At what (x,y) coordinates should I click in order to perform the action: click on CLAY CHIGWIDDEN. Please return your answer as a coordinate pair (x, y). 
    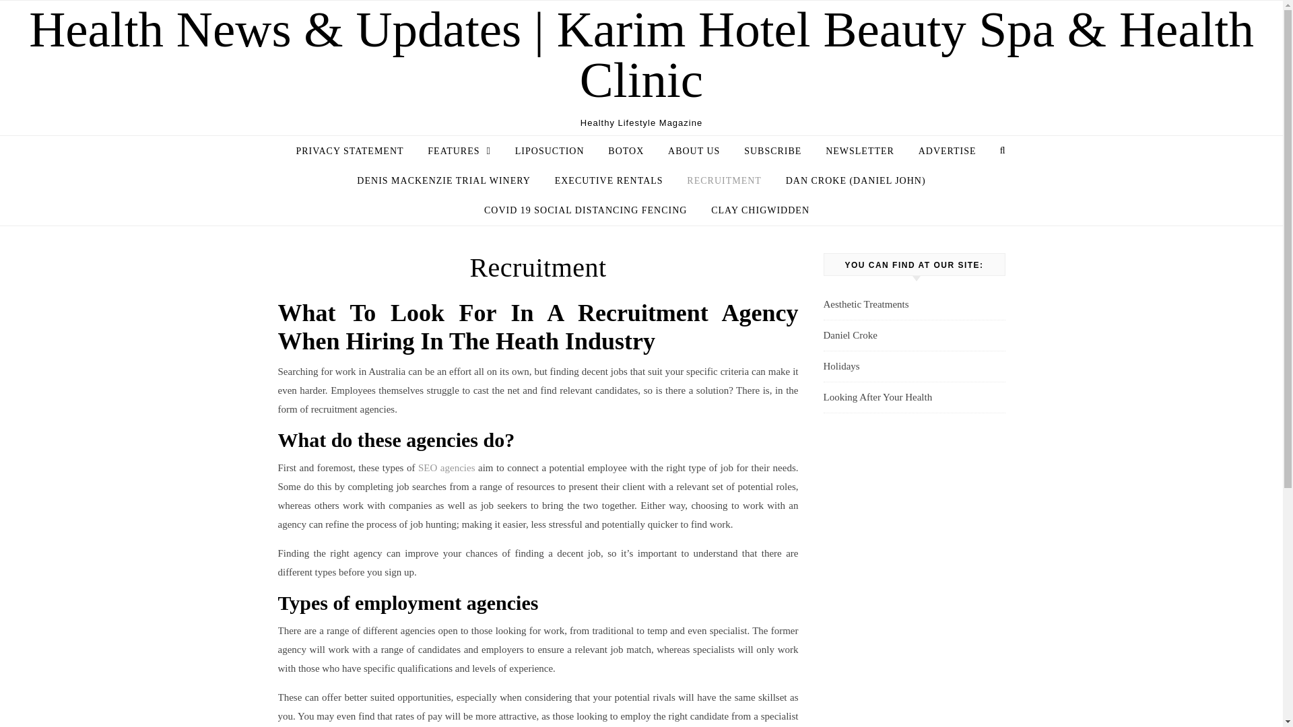
    Looking at the image, I should click on (754, 210).